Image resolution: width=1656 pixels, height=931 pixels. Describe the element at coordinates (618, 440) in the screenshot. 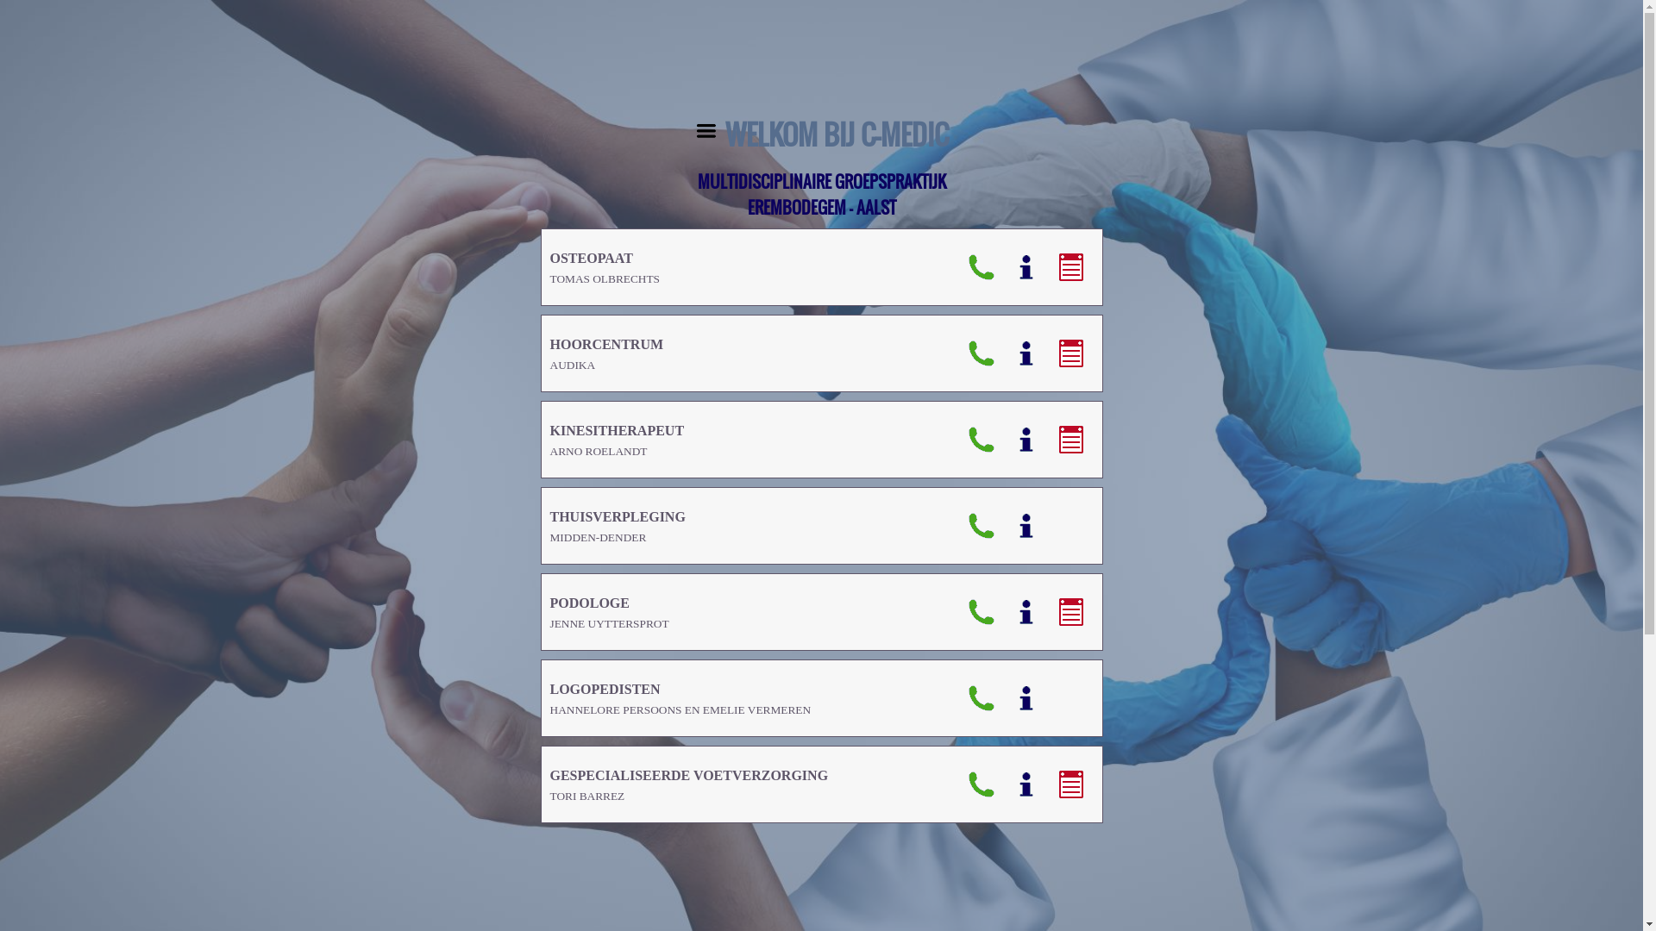

I see `KINESITHERAPEUT
ARNO ROELANDT` at that location.